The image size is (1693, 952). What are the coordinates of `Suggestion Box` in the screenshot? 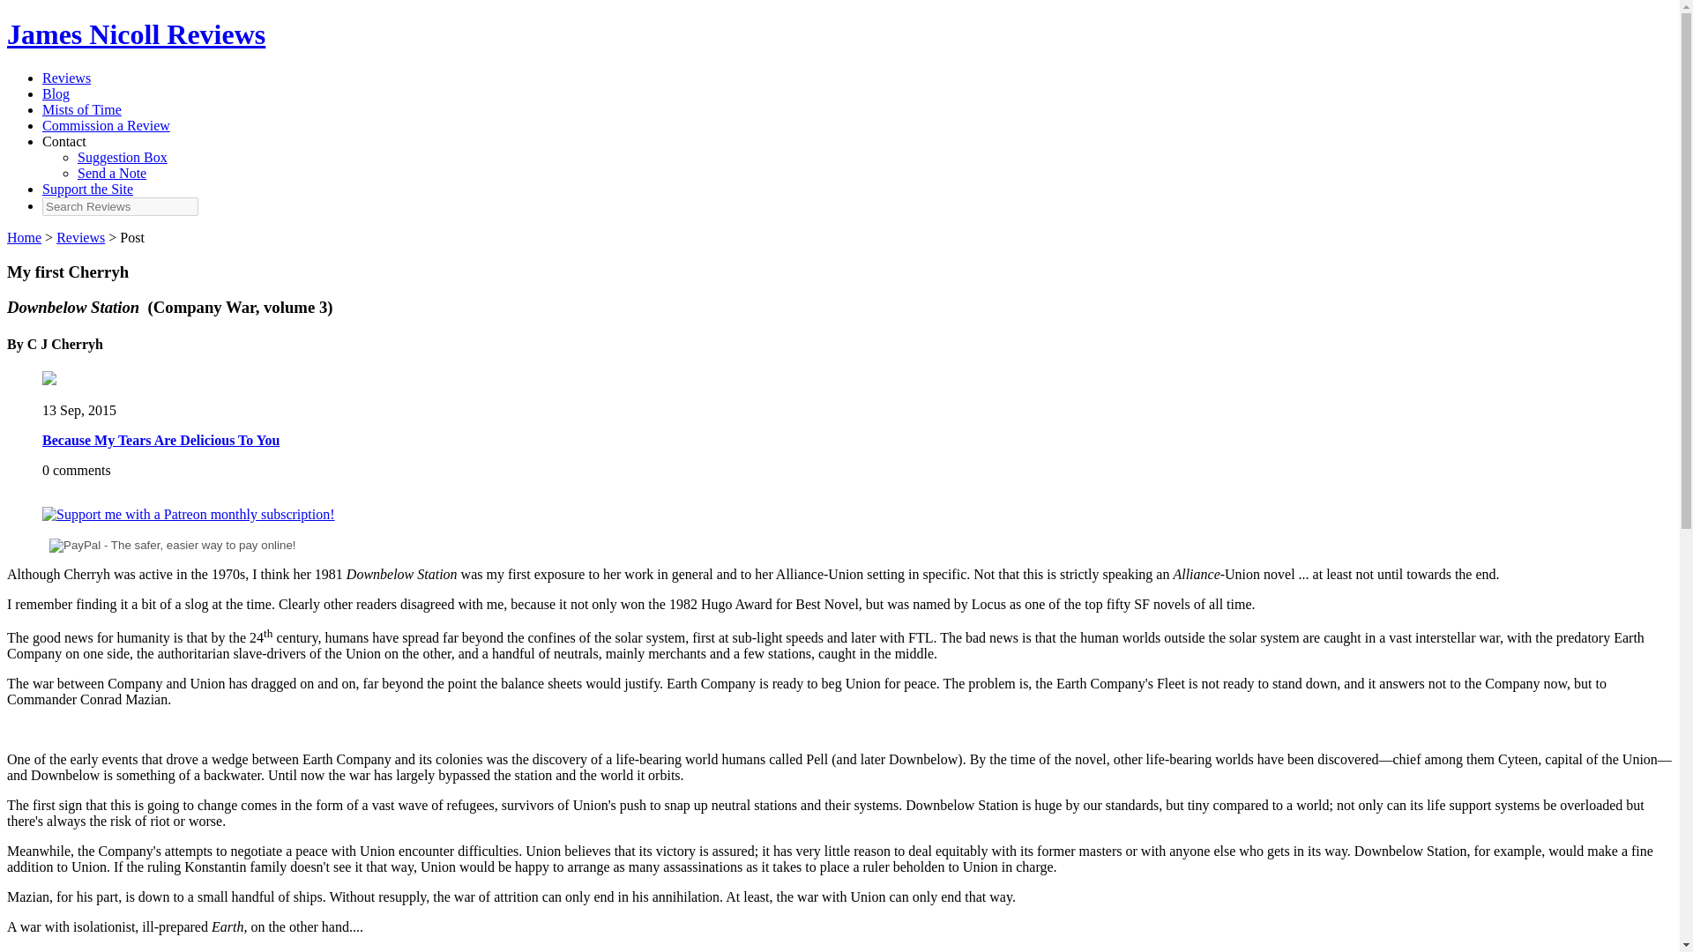 It's located at (123, 157).